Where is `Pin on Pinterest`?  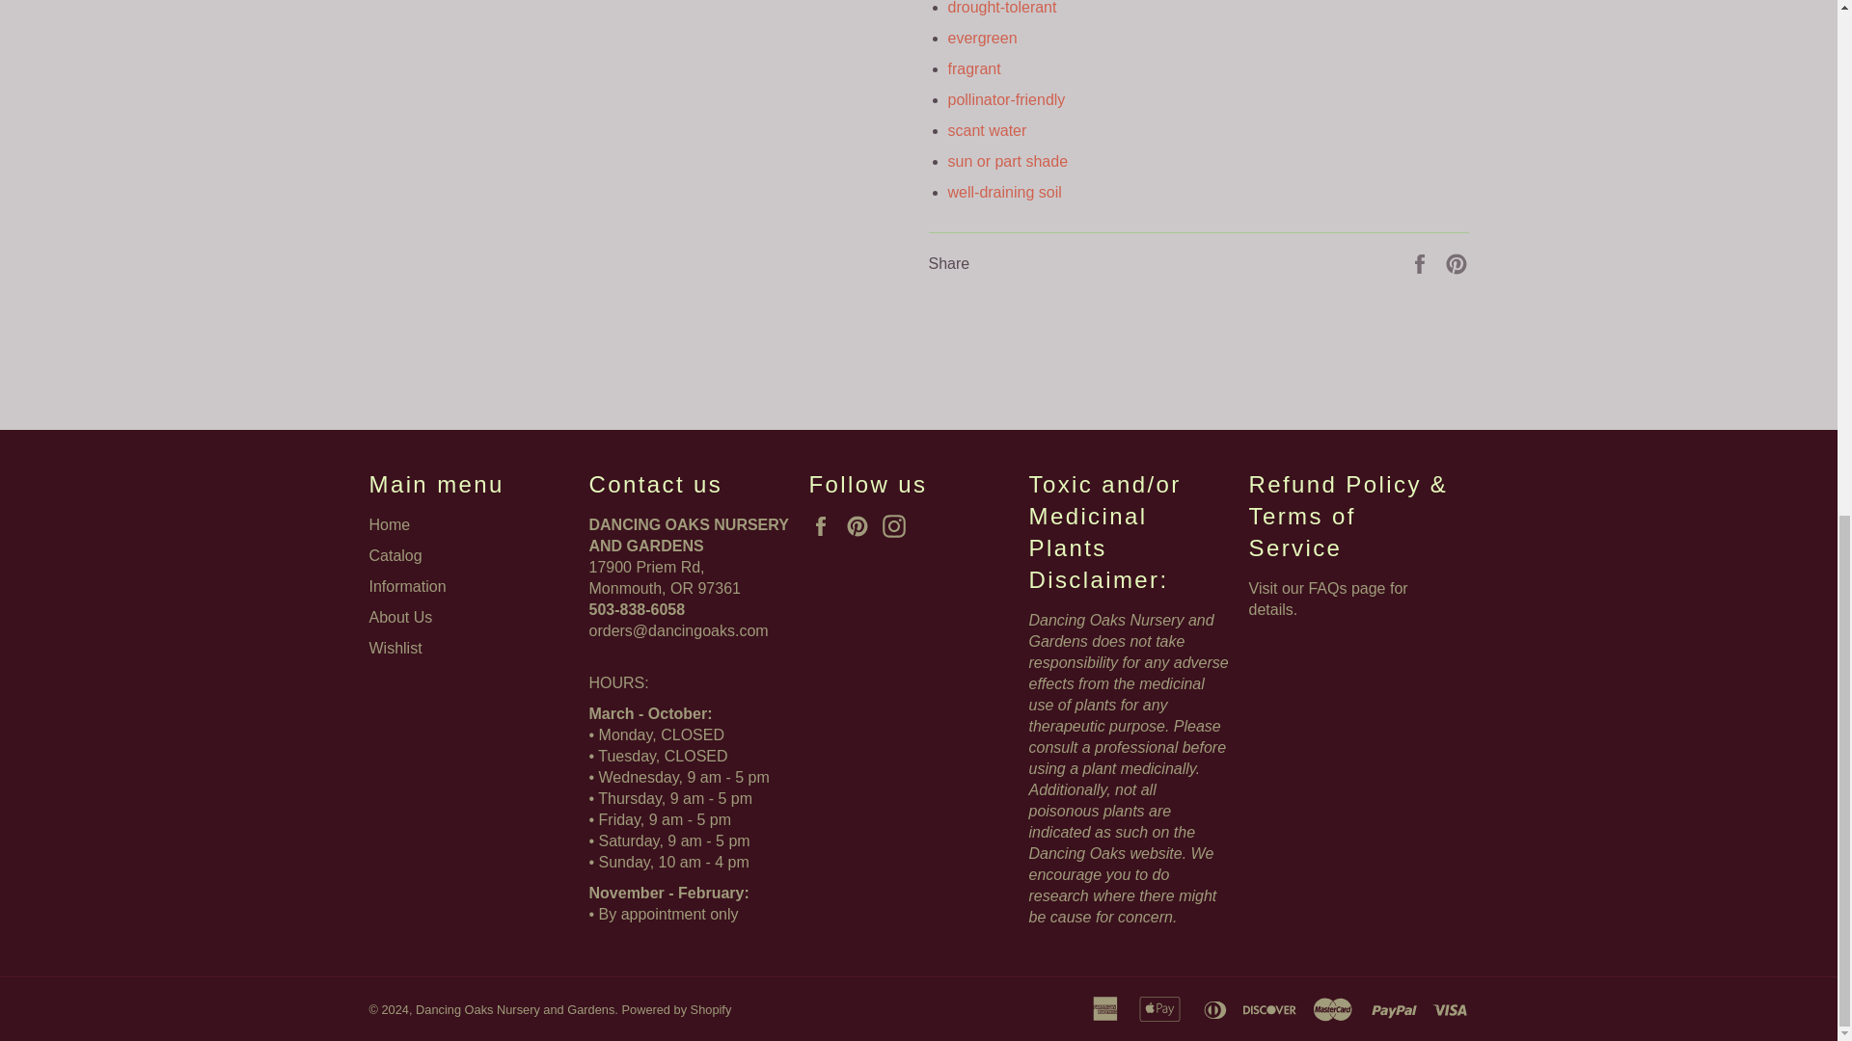
Pin on Pinterest is located at coordinates (1457, 262).